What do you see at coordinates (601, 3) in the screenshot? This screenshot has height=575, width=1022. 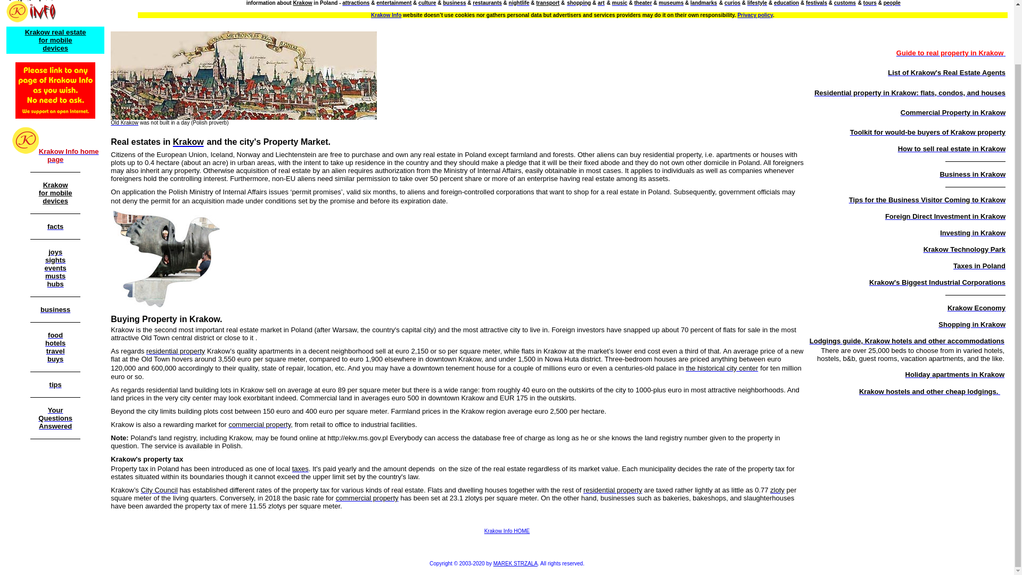 I see `art` at bounding box center [601, 3].